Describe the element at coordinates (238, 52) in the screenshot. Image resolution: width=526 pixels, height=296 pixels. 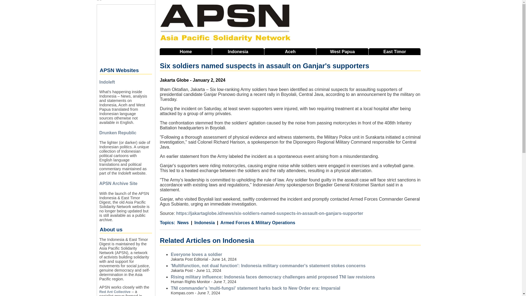
I see `Indonesia` at that location.